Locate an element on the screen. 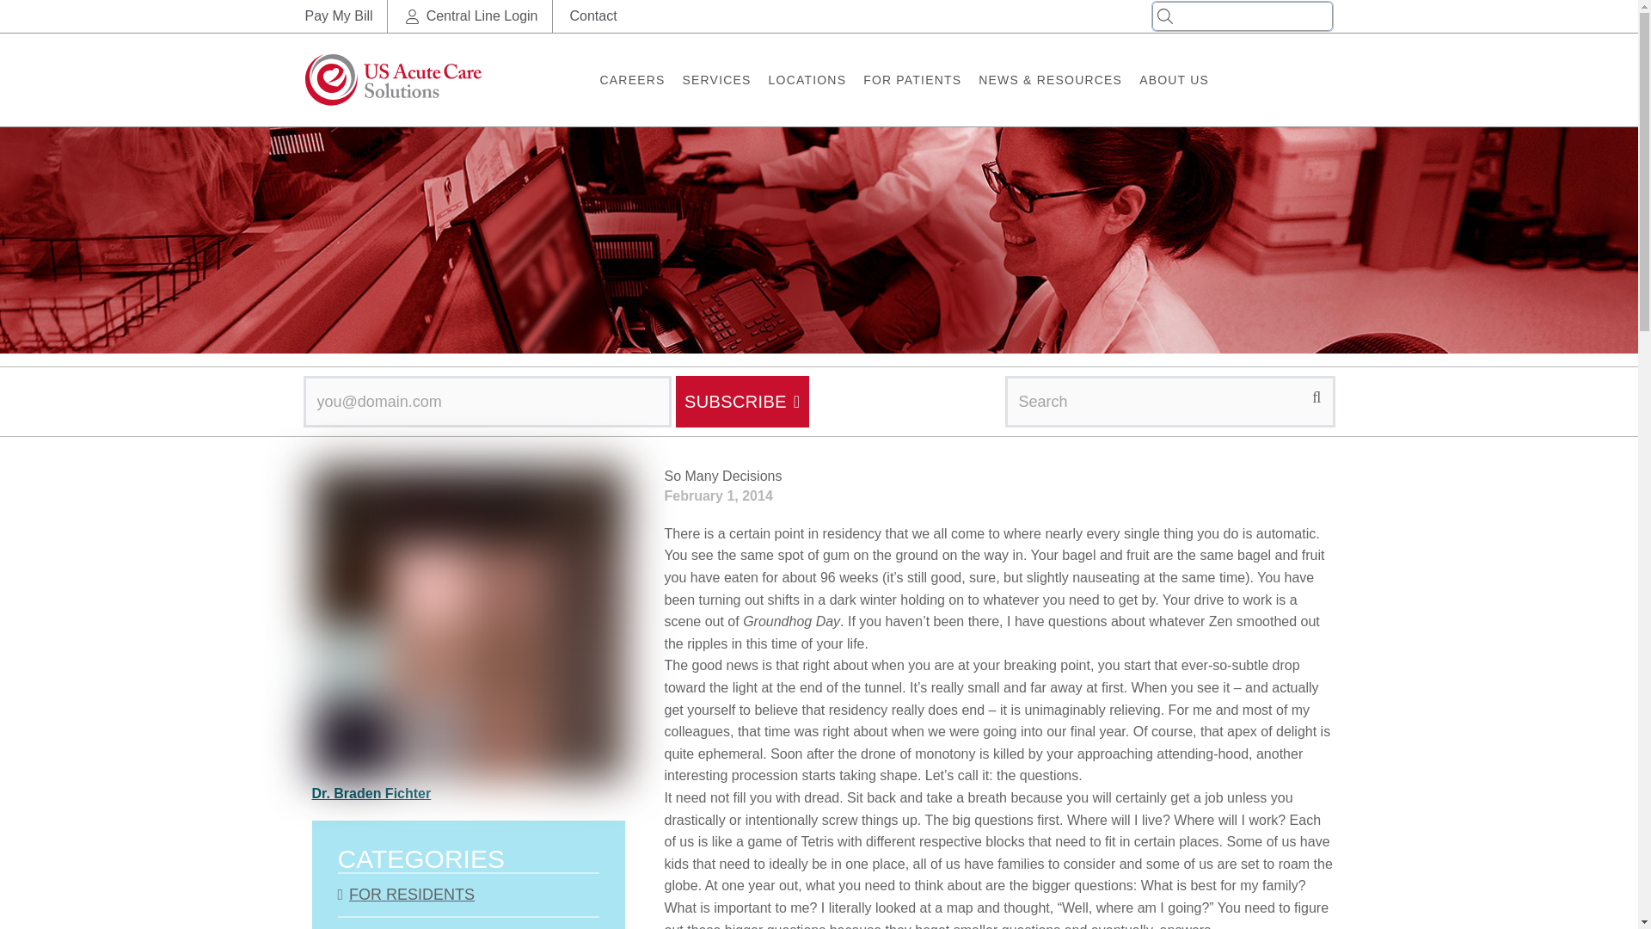  Search keywords is located at coordinates (1242, 15).